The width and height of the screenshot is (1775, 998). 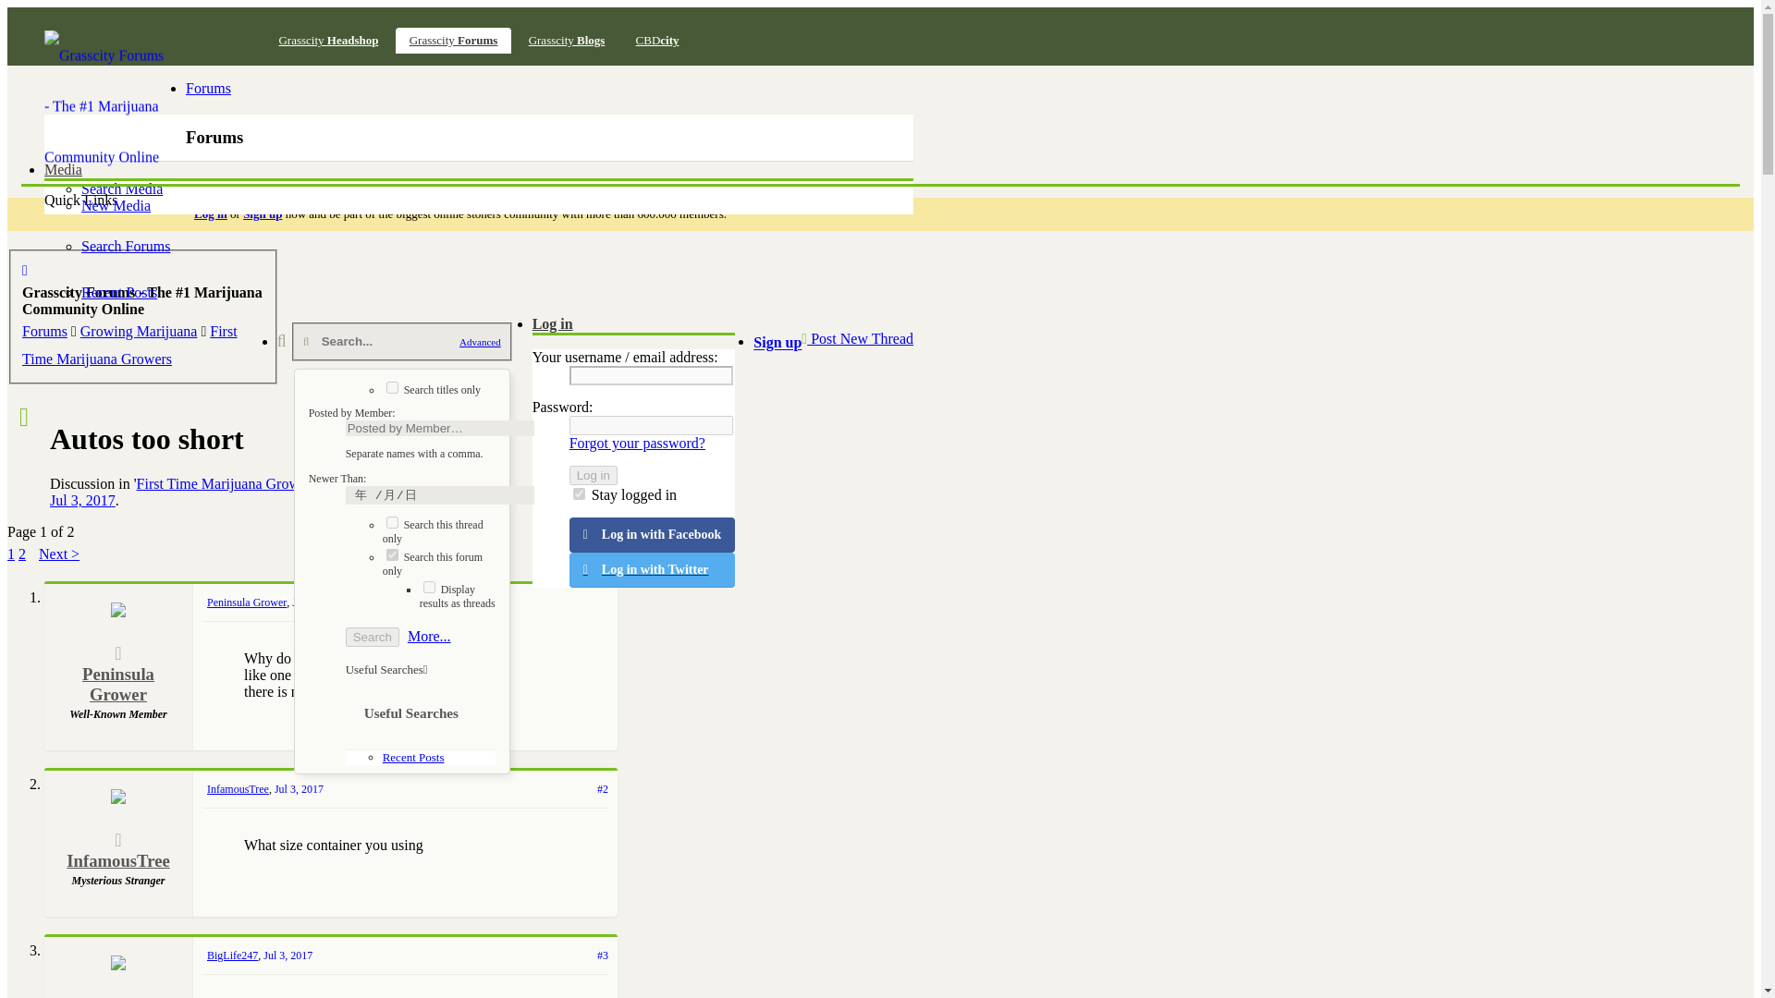 What do you see at coordinates (63, 169) in the screenshot?
I see `Media` at bounding box center [63, 169].